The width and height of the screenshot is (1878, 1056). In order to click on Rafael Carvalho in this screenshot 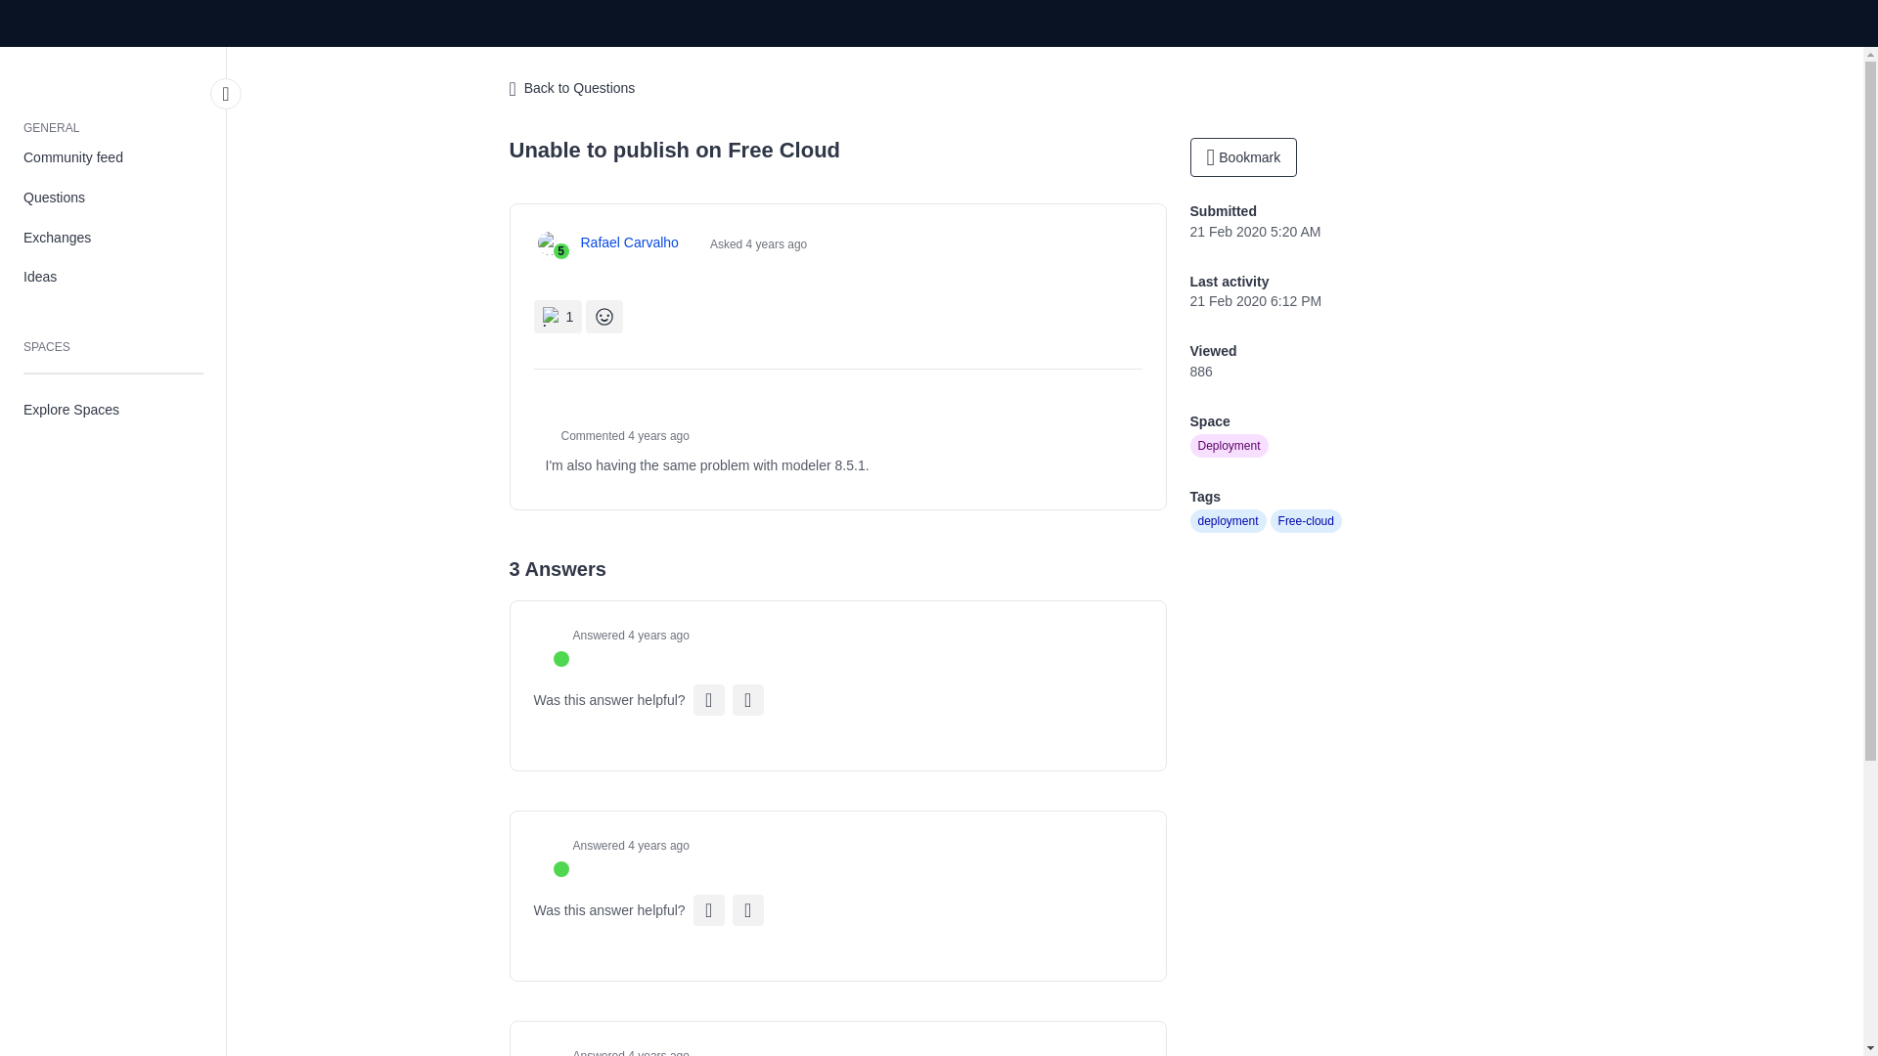, I will do `click(629, 242)`.